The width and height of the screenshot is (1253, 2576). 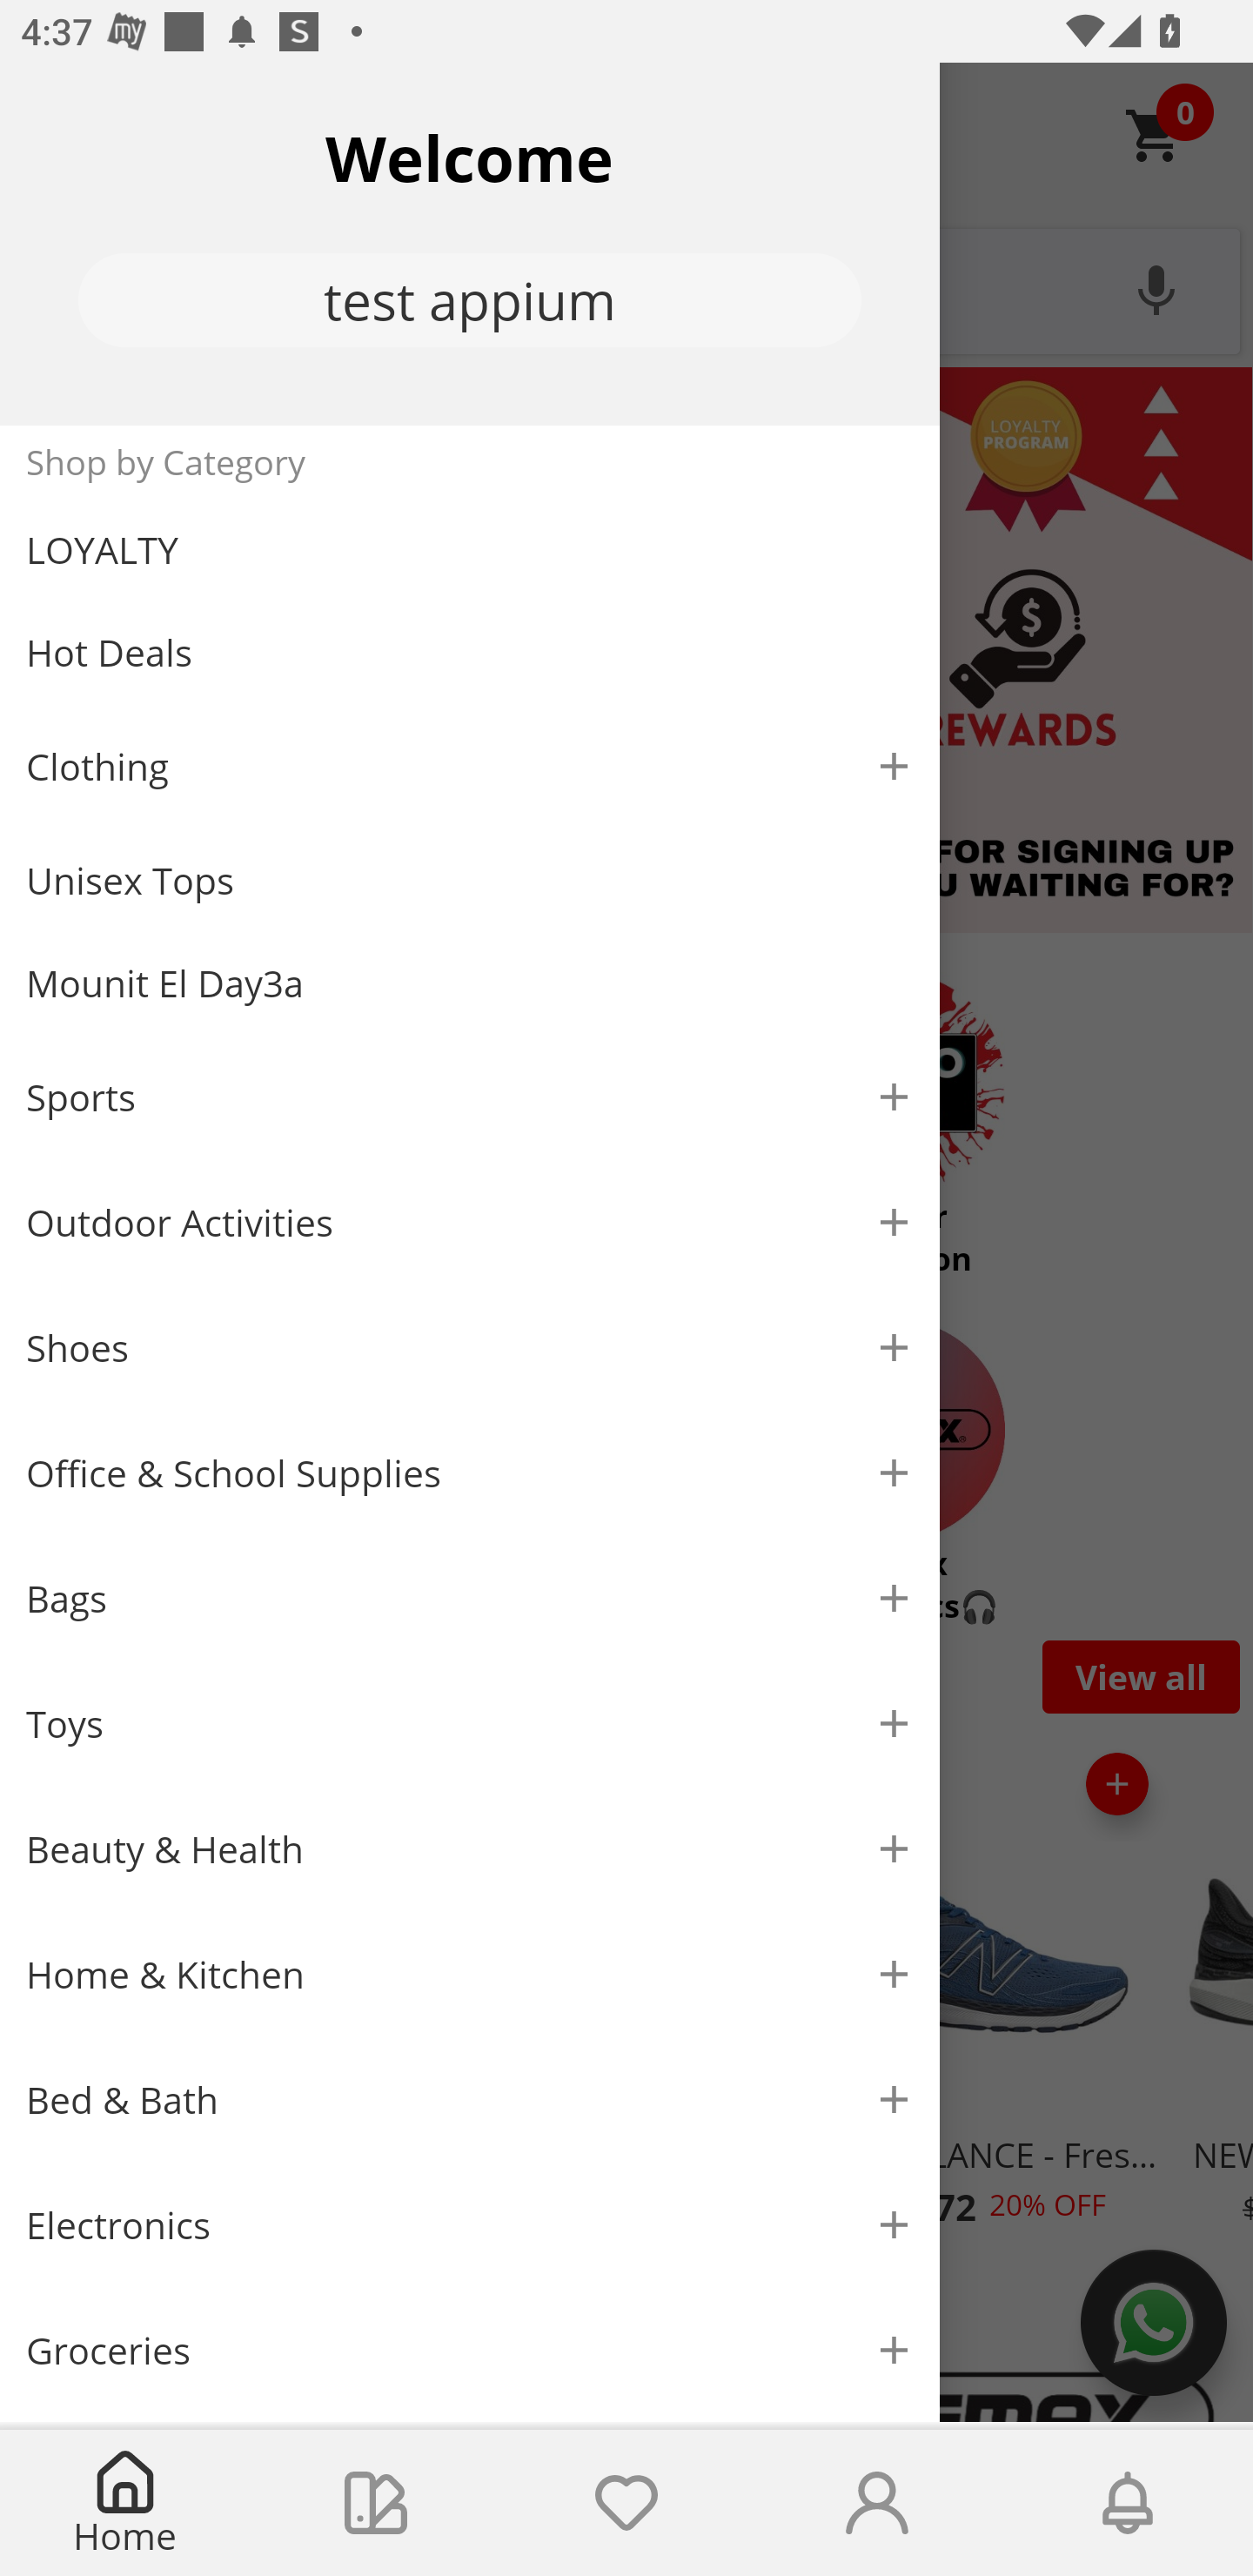 I want to click on My Account, so click(x=877, y=2503).